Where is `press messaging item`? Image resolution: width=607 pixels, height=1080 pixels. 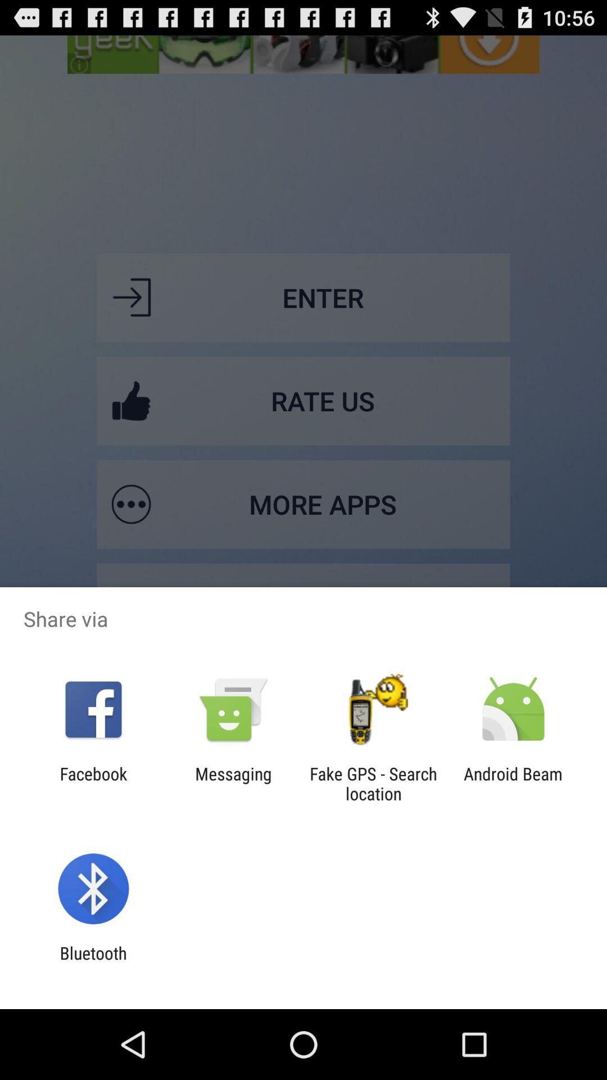
press messaging item is located at coordinates (233, 784).